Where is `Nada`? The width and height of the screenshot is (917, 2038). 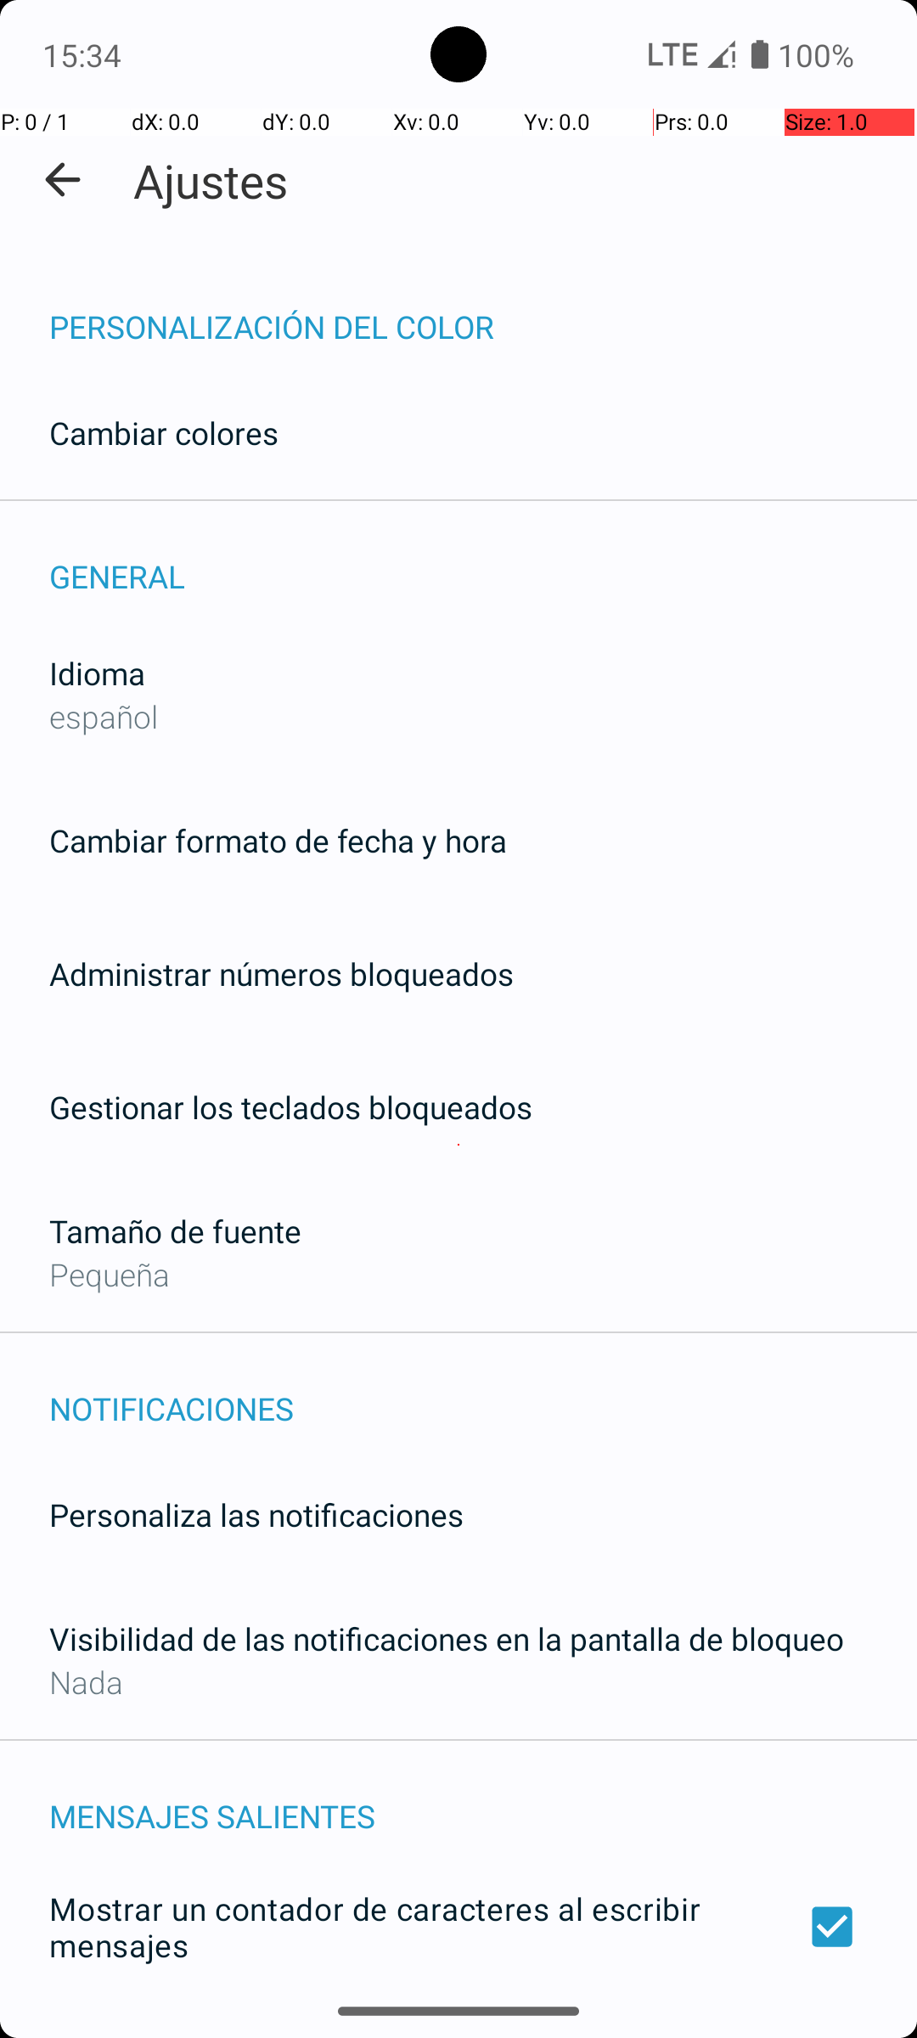
Nada is located at coordinates (87, 1681).